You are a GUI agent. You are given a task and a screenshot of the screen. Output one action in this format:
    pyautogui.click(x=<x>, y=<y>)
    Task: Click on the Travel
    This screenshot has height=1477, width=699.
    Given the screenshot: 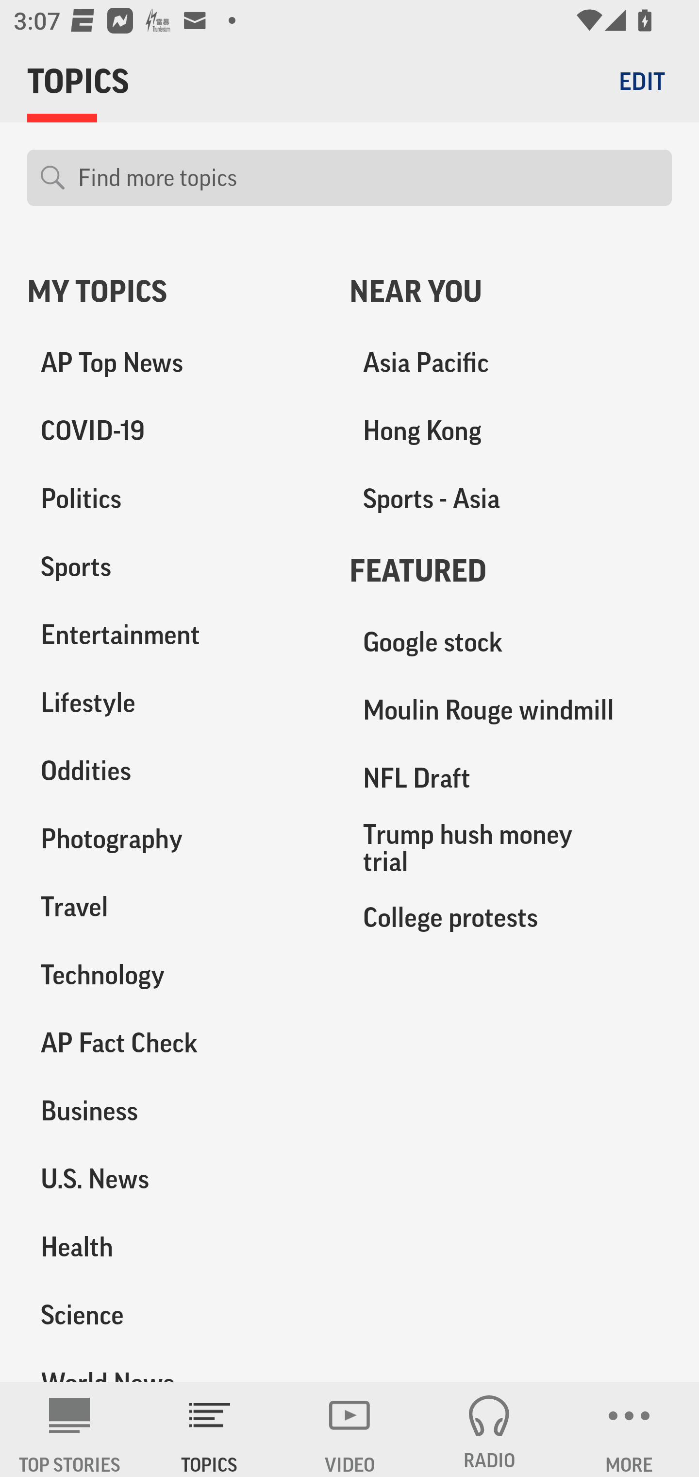 What is the action you would take?
    pyautogui.click(x=175, y=907)
    